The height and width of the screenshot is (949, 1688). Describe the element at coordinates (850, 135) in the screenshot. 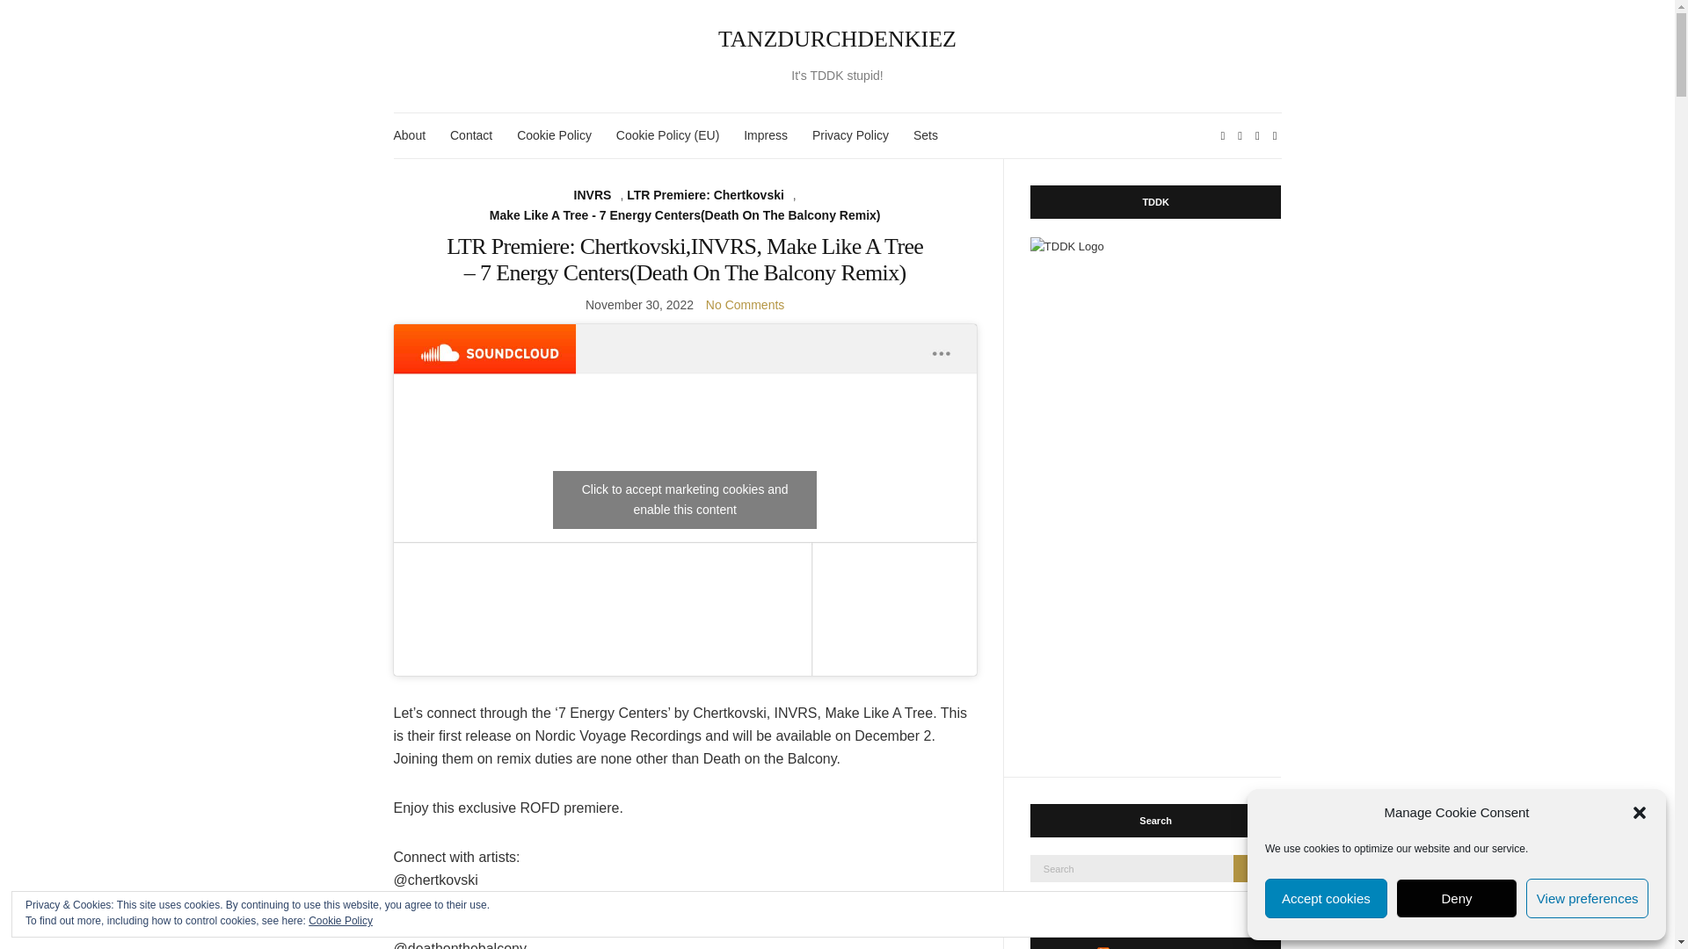

I see `Privacy Policy` at that location.